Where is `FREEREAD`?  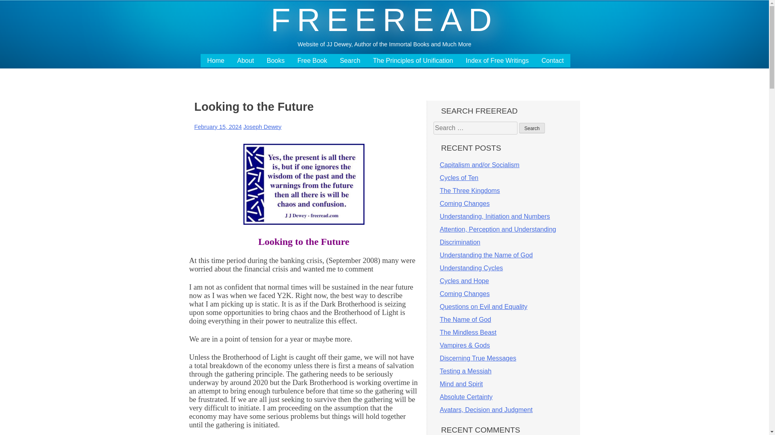
FREEREAD is located at coordinates (384, 20).